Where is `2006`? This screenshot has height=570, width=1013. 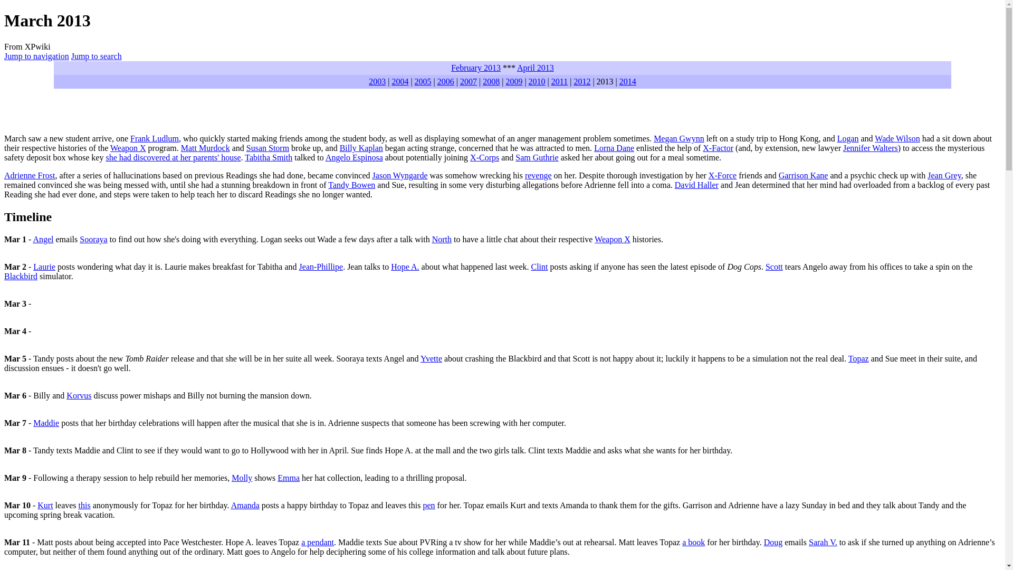 2006 is located at coordinates (445, 81).